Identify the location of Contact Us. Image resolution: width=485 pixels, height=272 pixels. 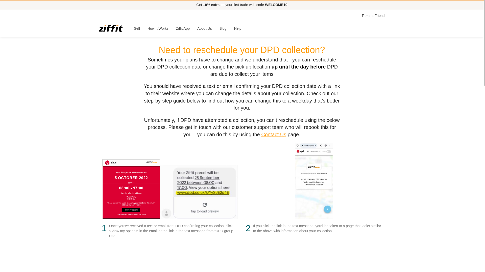
(274, 134).